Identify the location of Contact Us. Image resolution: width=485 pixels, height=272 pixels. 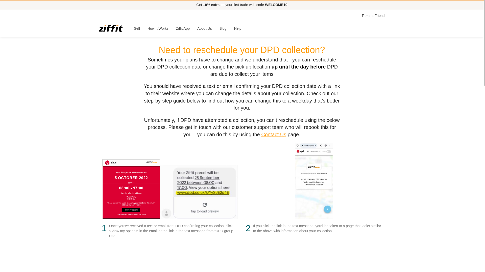
(274, 134).